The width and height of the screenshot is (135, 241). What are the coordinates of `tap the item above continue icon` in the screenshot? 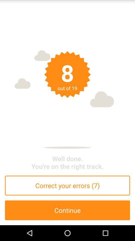 It's located at (67, 185).